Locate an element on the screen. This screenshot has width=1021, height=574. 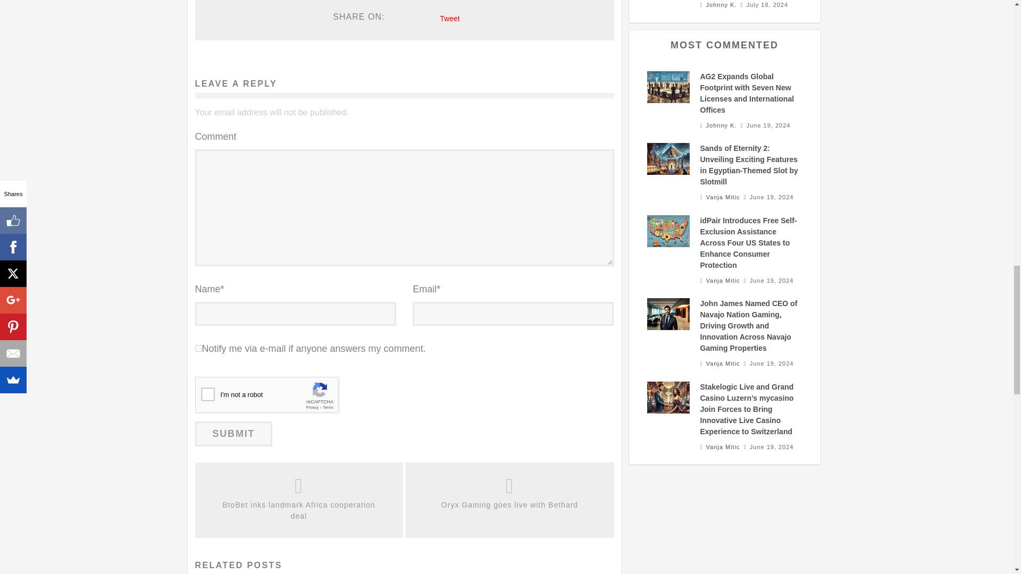
Submit is located at coordinates (233, 434).